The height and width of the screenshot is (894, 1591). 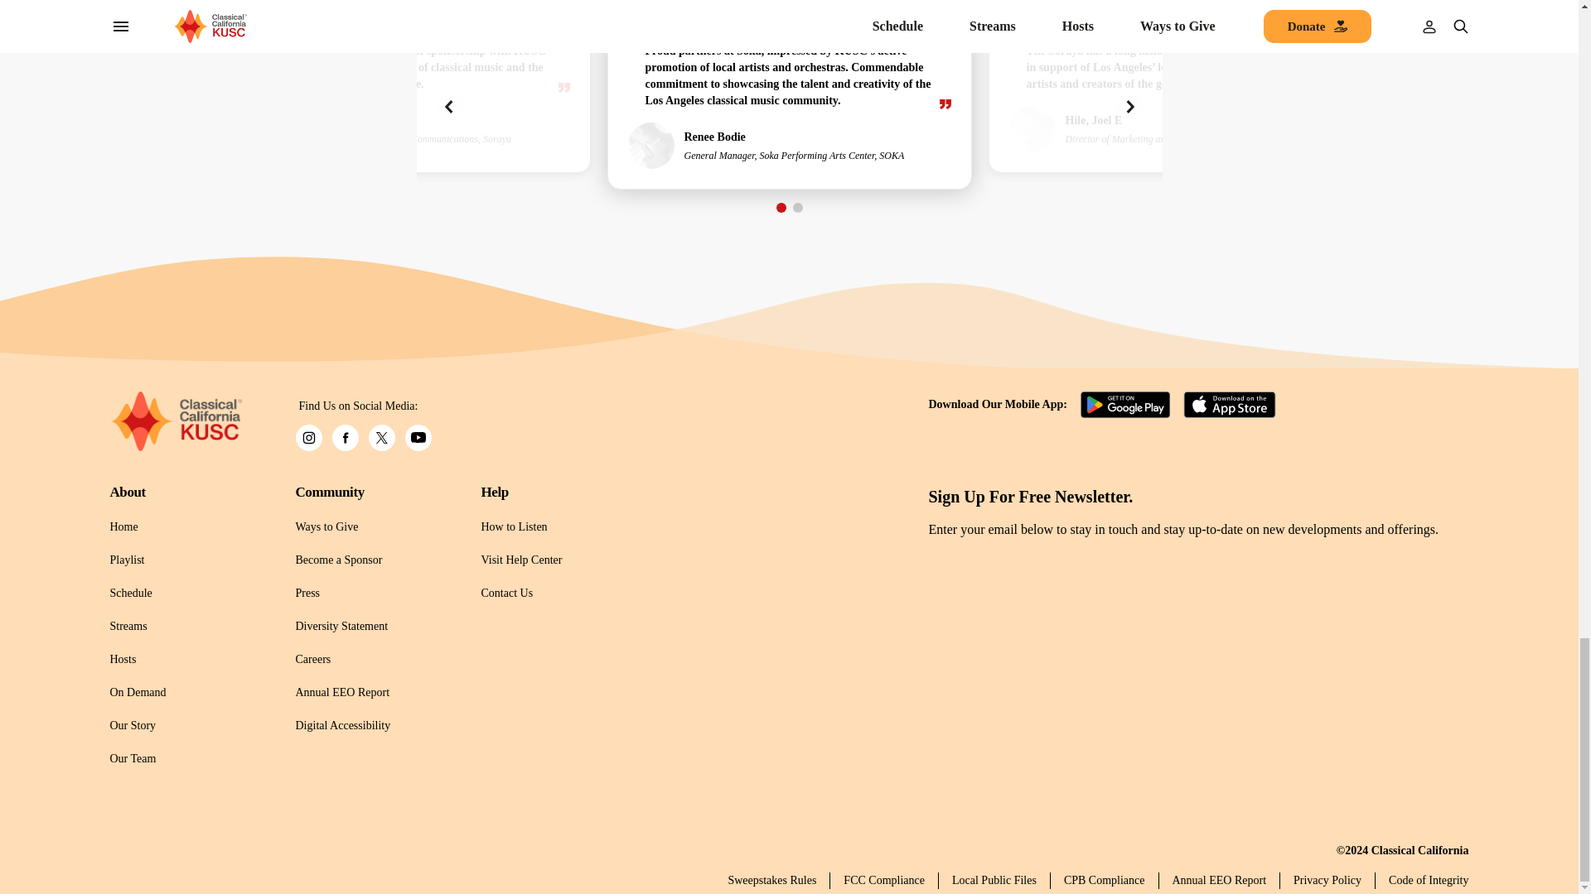 I want to click on NEXT, so click(x=1129, y=106).